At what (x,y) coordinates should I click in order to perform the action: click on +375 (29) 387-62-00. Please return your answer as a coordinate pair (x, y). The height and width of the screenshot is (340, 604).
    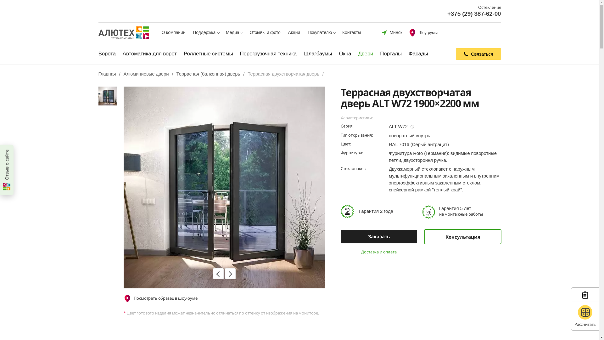
    Looking at the image, I should click on (474, 14).